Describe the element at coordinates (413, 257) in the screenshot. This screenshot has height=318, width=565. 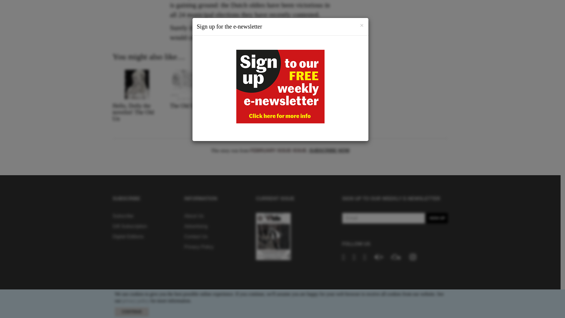
I see `Instagram` at that location.